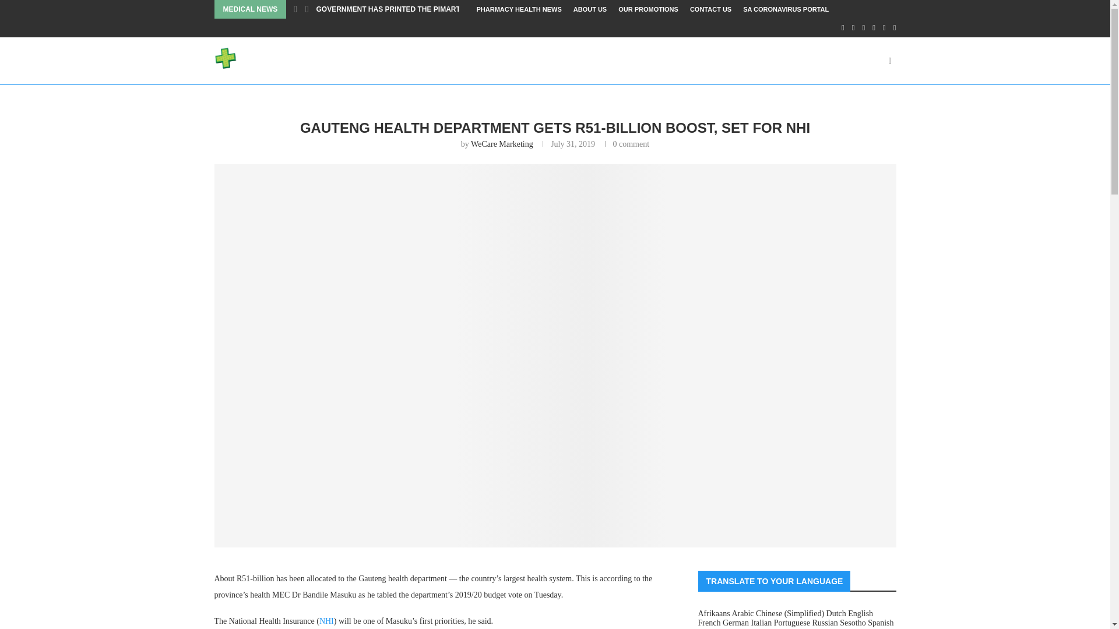  I want to click on OUR PROMOTIONS, so click(648, 9).